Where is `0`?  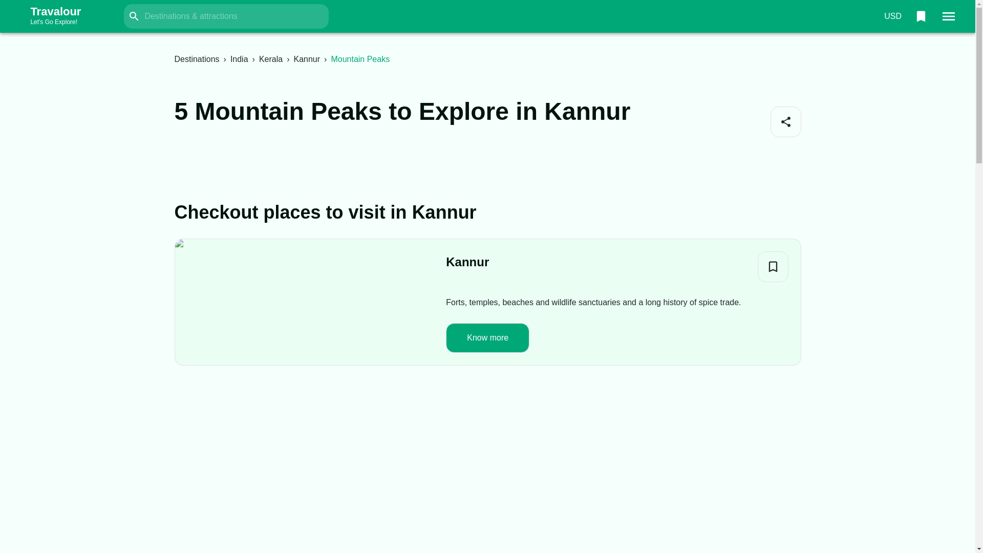 0 is located at coordinates (921, 16).